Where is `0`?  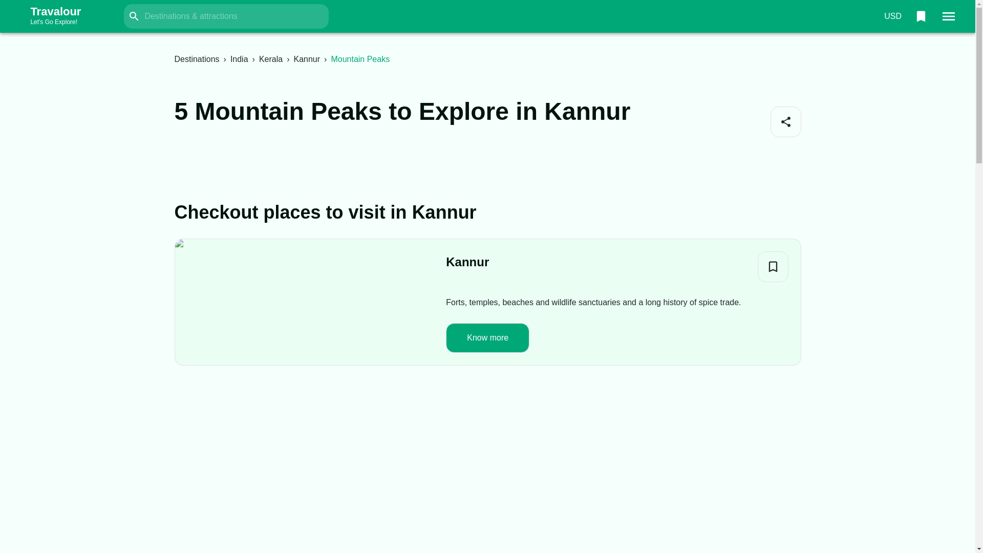 0 is located at coordinates (921, 16).